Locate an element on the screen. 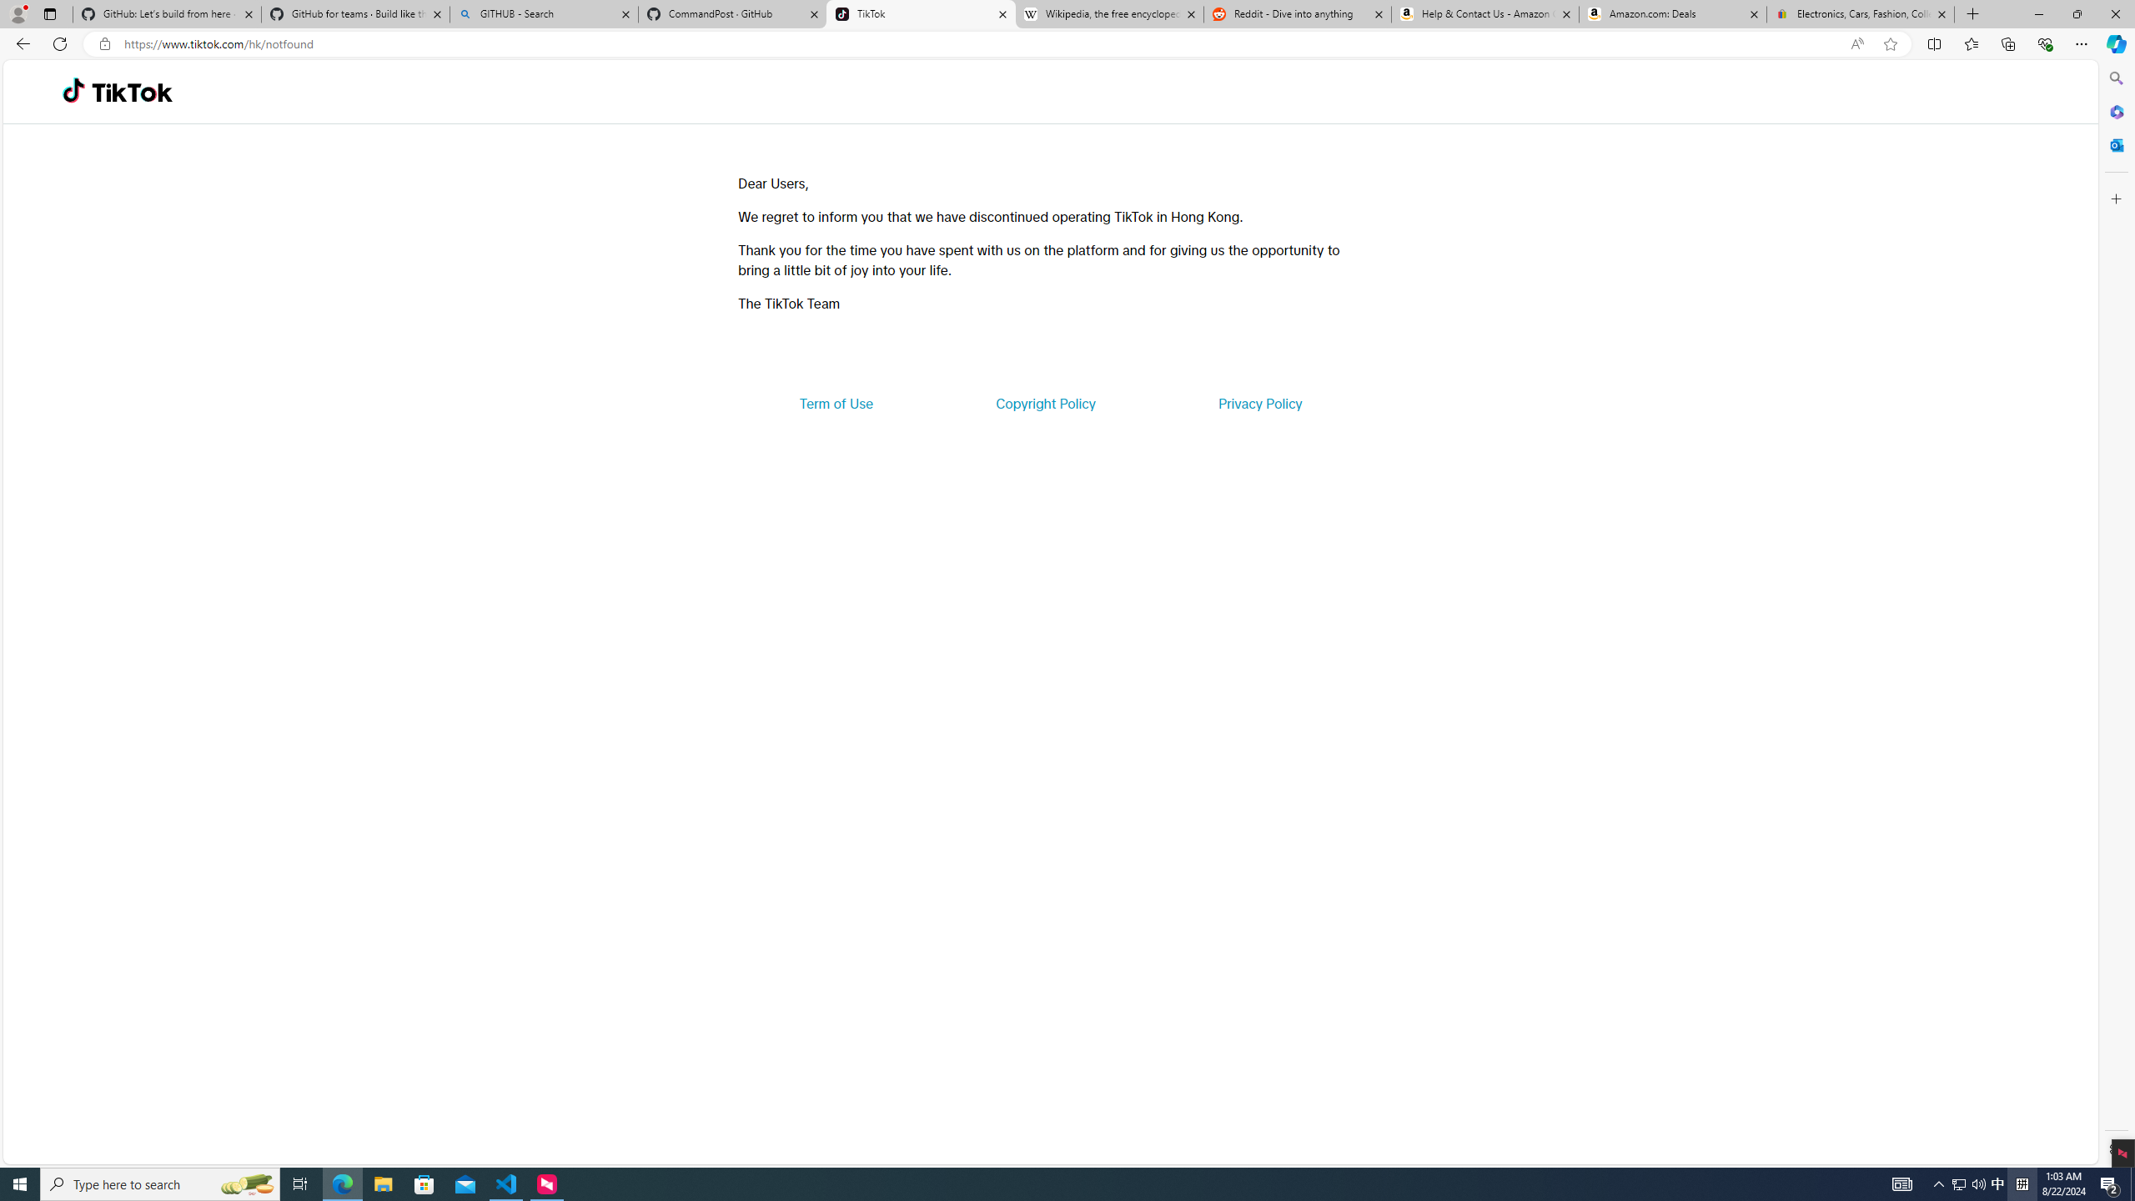  Privacy Policy is located at coordinates (1259, 404).